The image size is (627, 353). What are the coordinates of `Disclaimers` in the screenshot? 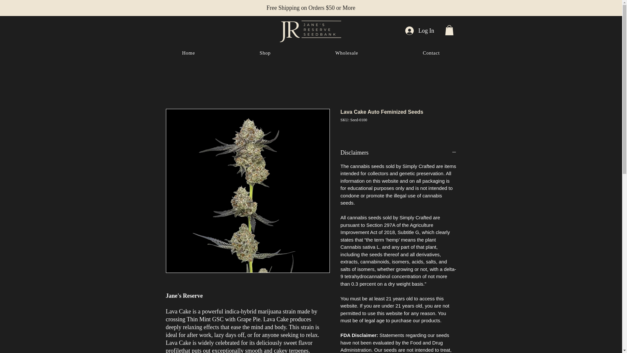 It's located at (398, 152).